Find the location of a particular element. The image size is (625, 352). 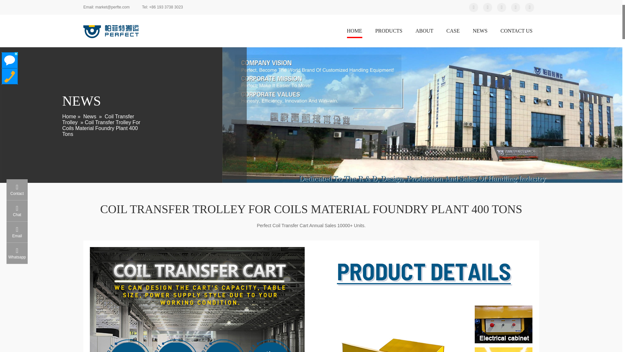

Perfect coil transfer trolley linkedin is located at coordinates (501, 7).